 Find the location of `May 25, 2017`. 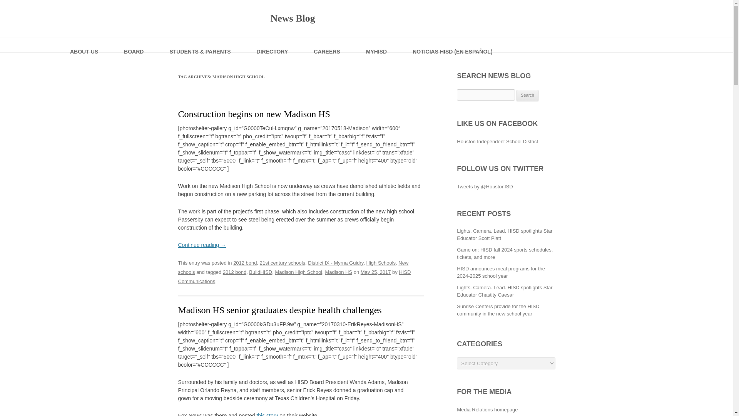

May 25, 2017 is located at coordinates (376, 272).